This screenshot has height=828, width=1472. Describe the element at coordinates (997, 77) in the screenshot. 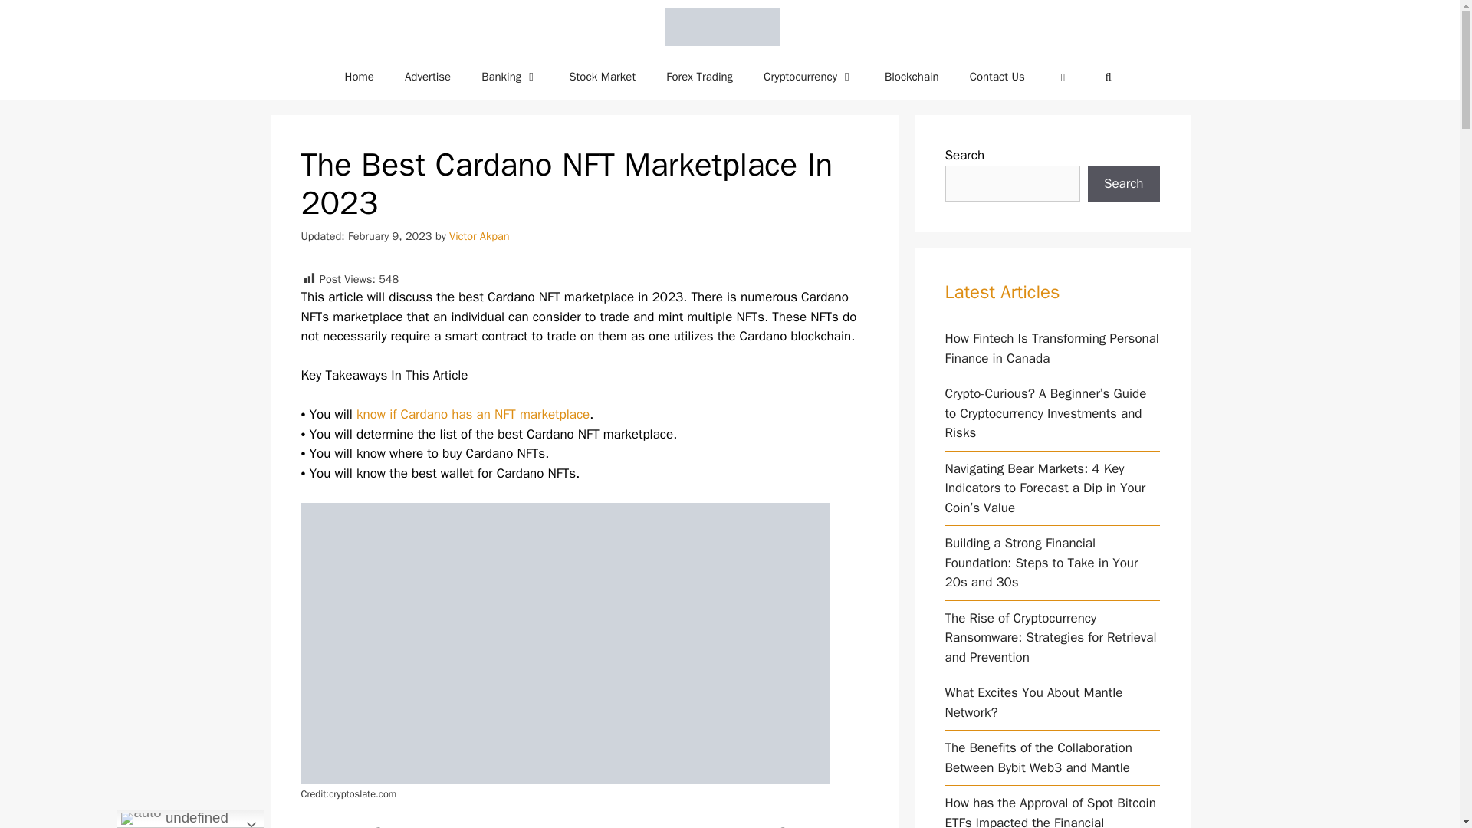

I see `Contact Us` at that location.